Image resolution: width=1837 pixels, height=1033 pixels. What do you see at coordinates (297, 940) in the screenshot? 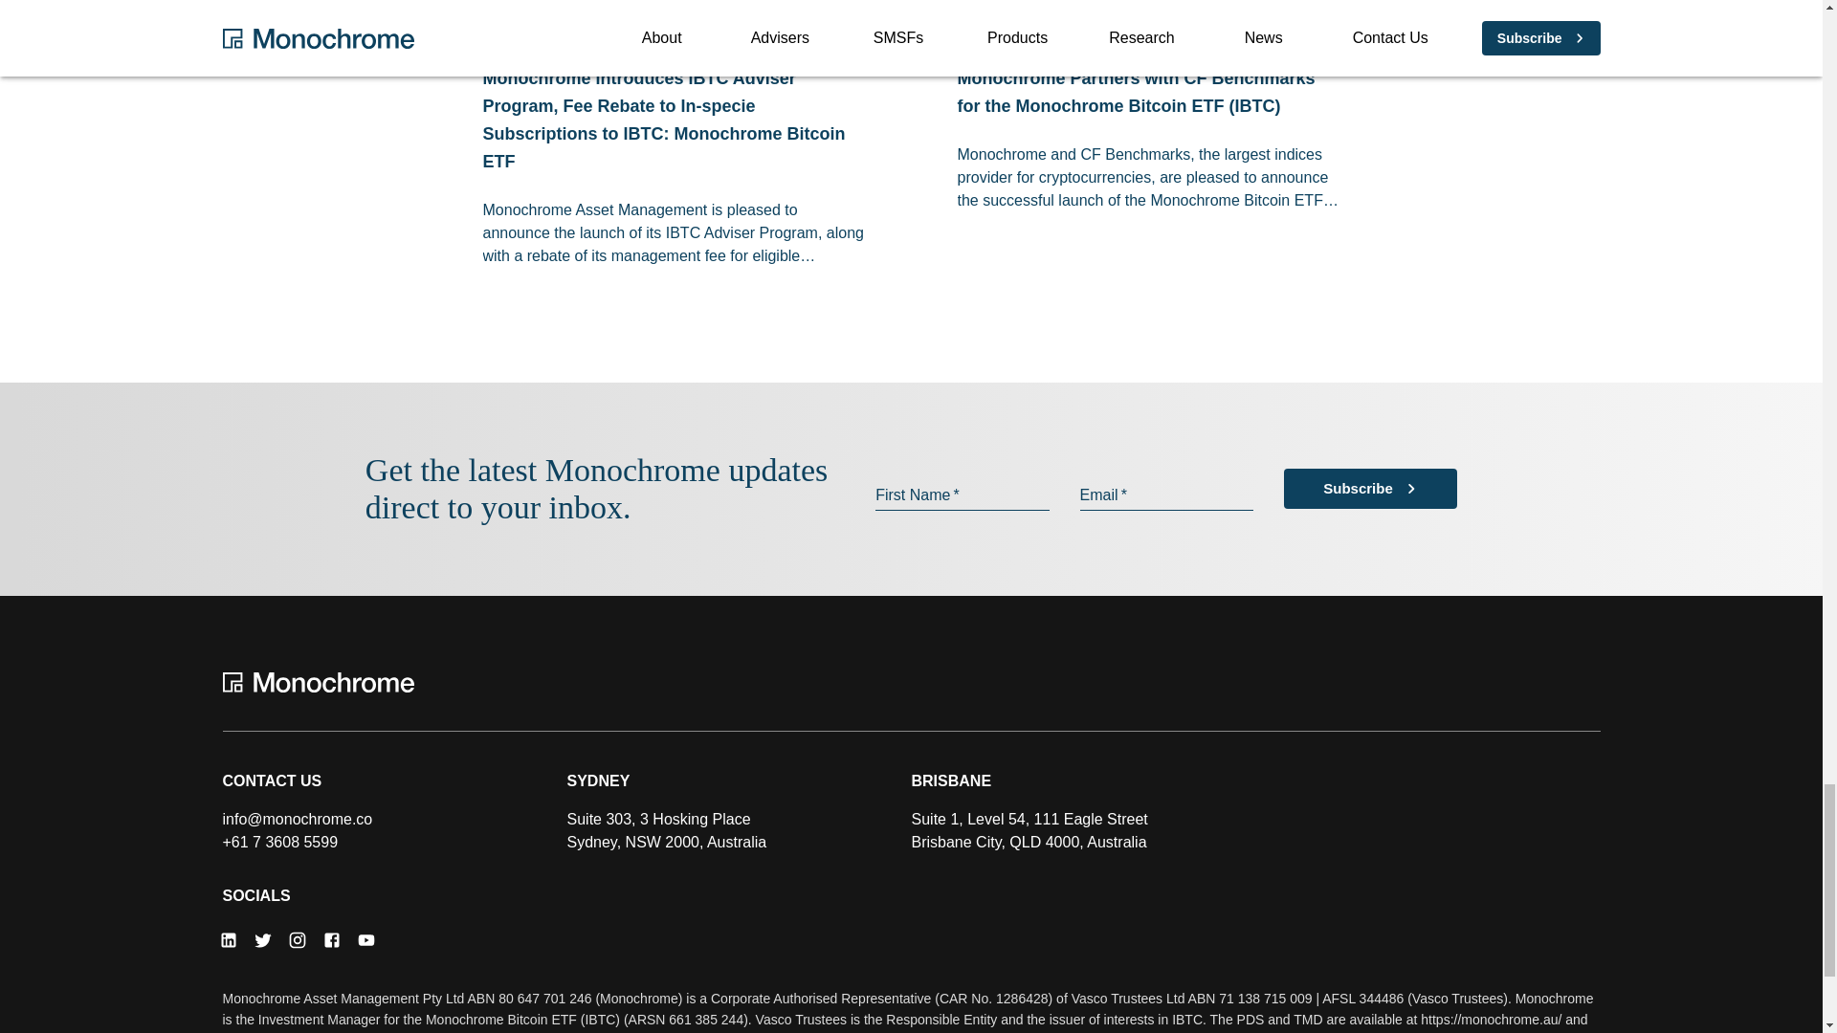
I see `Instagram` at bounding box center [297, 940].